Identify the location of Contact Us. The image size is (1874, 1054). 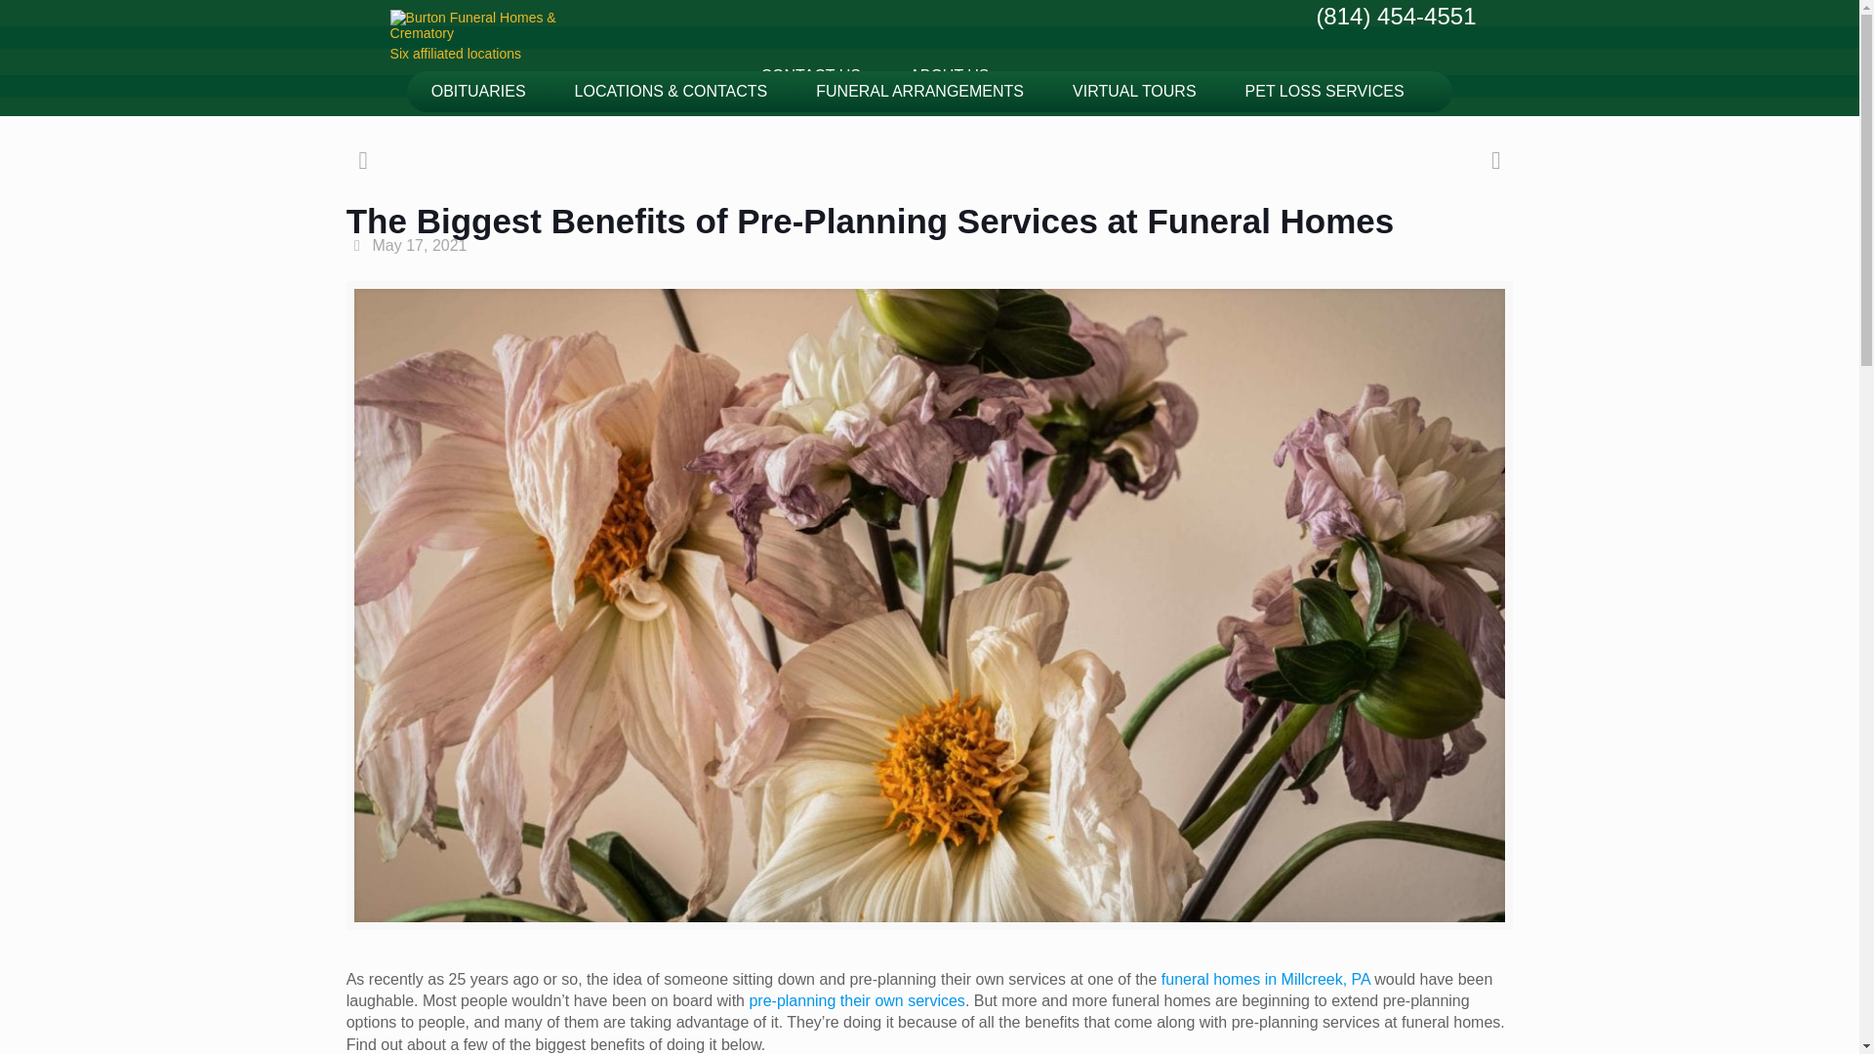
(810, 75).